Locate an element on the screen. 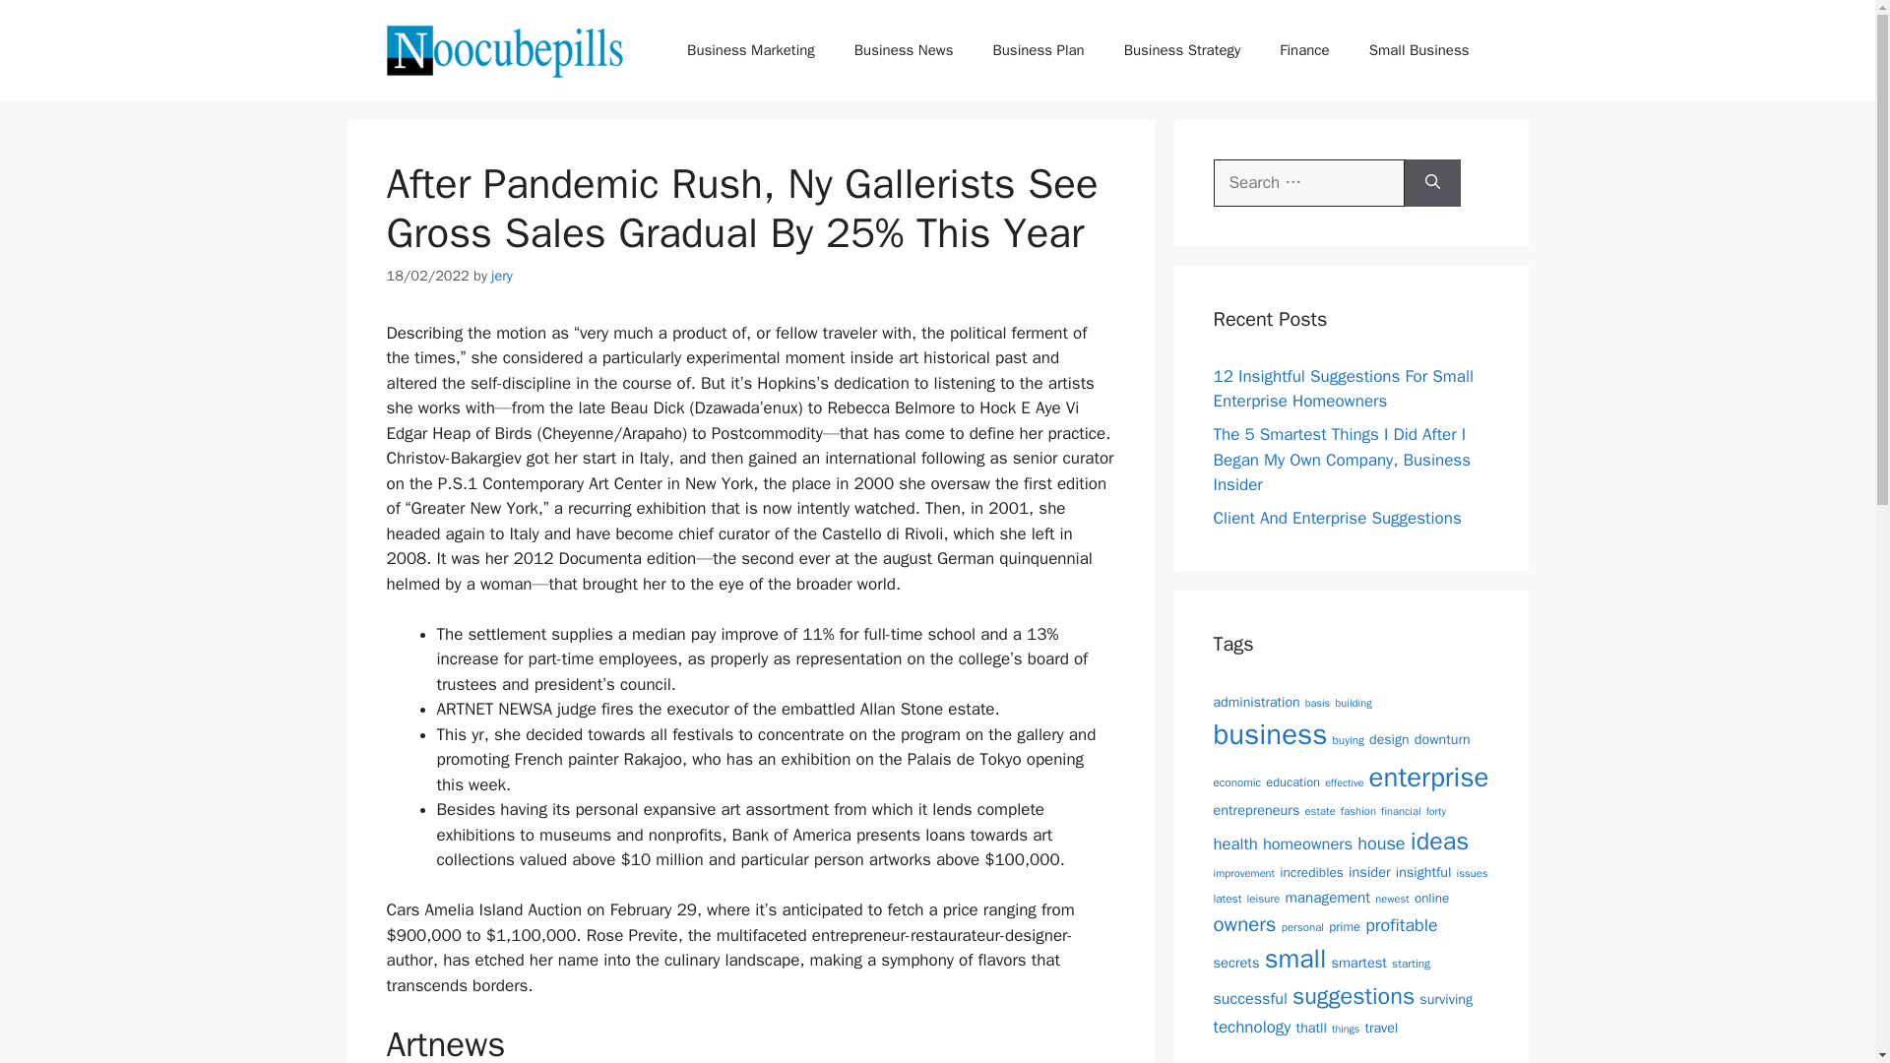 This screenshot has height=1063, width=1890. Business Plan is located at coordinates (1038, 49).